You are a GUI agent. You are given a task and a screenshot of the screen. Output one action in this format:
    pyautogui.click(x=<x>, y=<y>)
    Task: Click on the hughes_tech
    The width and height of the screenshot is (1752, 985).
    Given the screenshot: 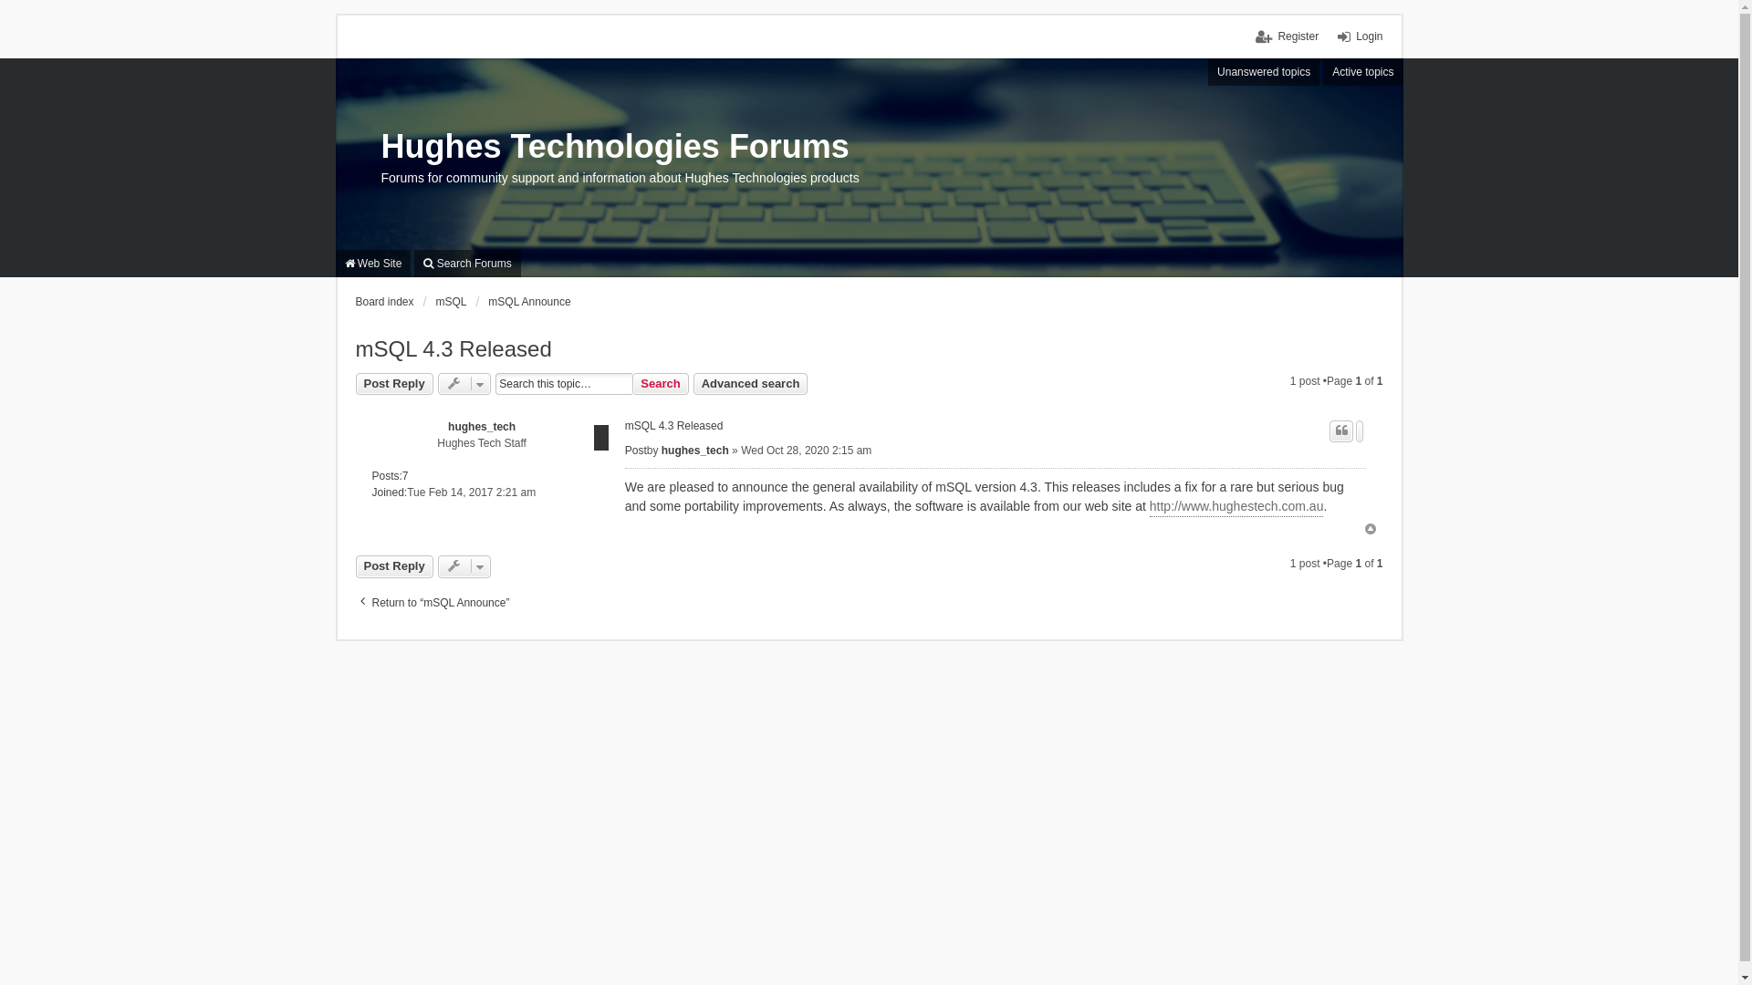 What is the action you would take?
    pyautogui.click(x=695, y=451)
    